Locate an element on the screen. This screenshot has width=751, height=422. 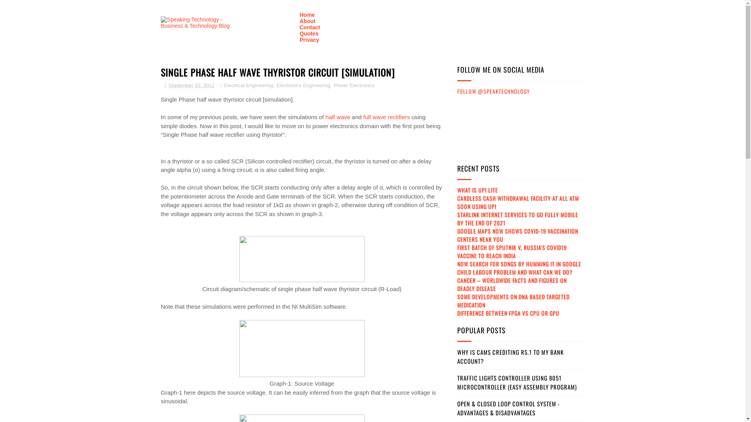
September 02, 2012 is located at coordinates (190, 85).